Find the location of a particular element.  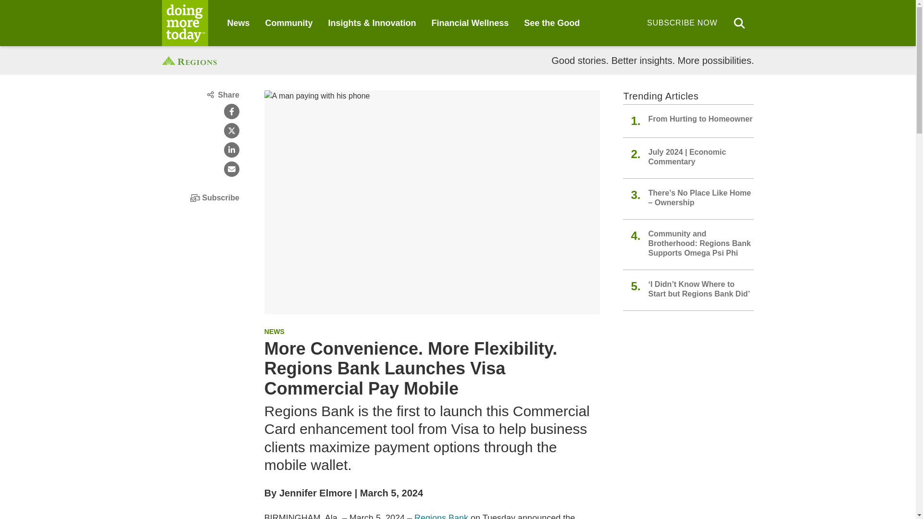

Community is located at coordinates (289, 23).